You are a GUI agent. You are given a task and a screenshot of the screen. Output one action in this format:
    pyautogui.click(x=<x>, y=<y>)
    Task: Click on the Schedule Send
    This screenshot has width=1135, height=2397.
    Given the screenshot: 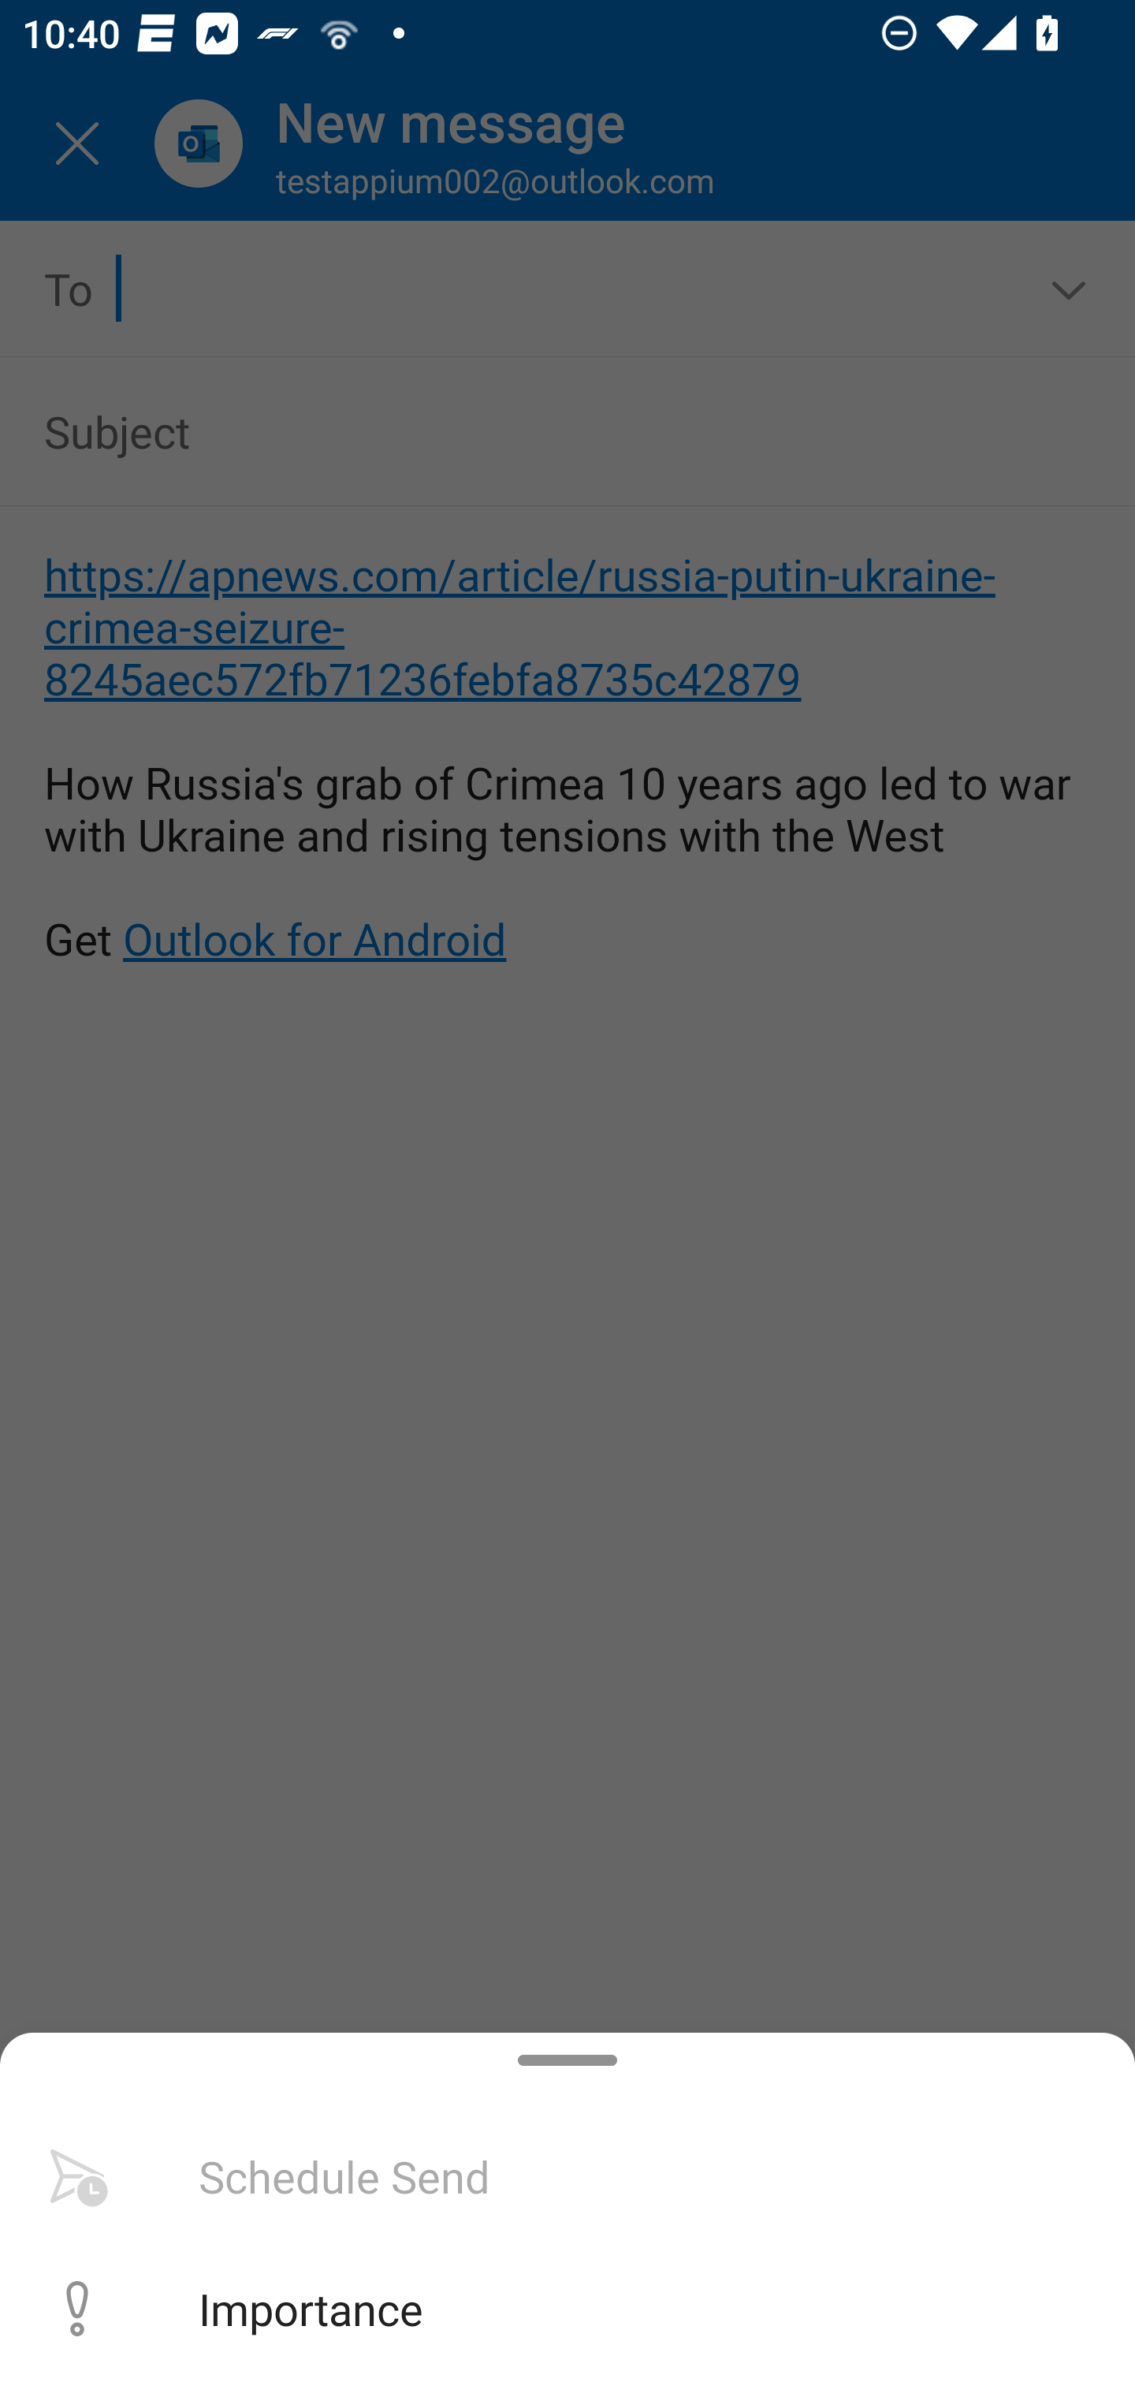 What is the action you would take?
    pyautogui.click(x=567, y=2176)
    